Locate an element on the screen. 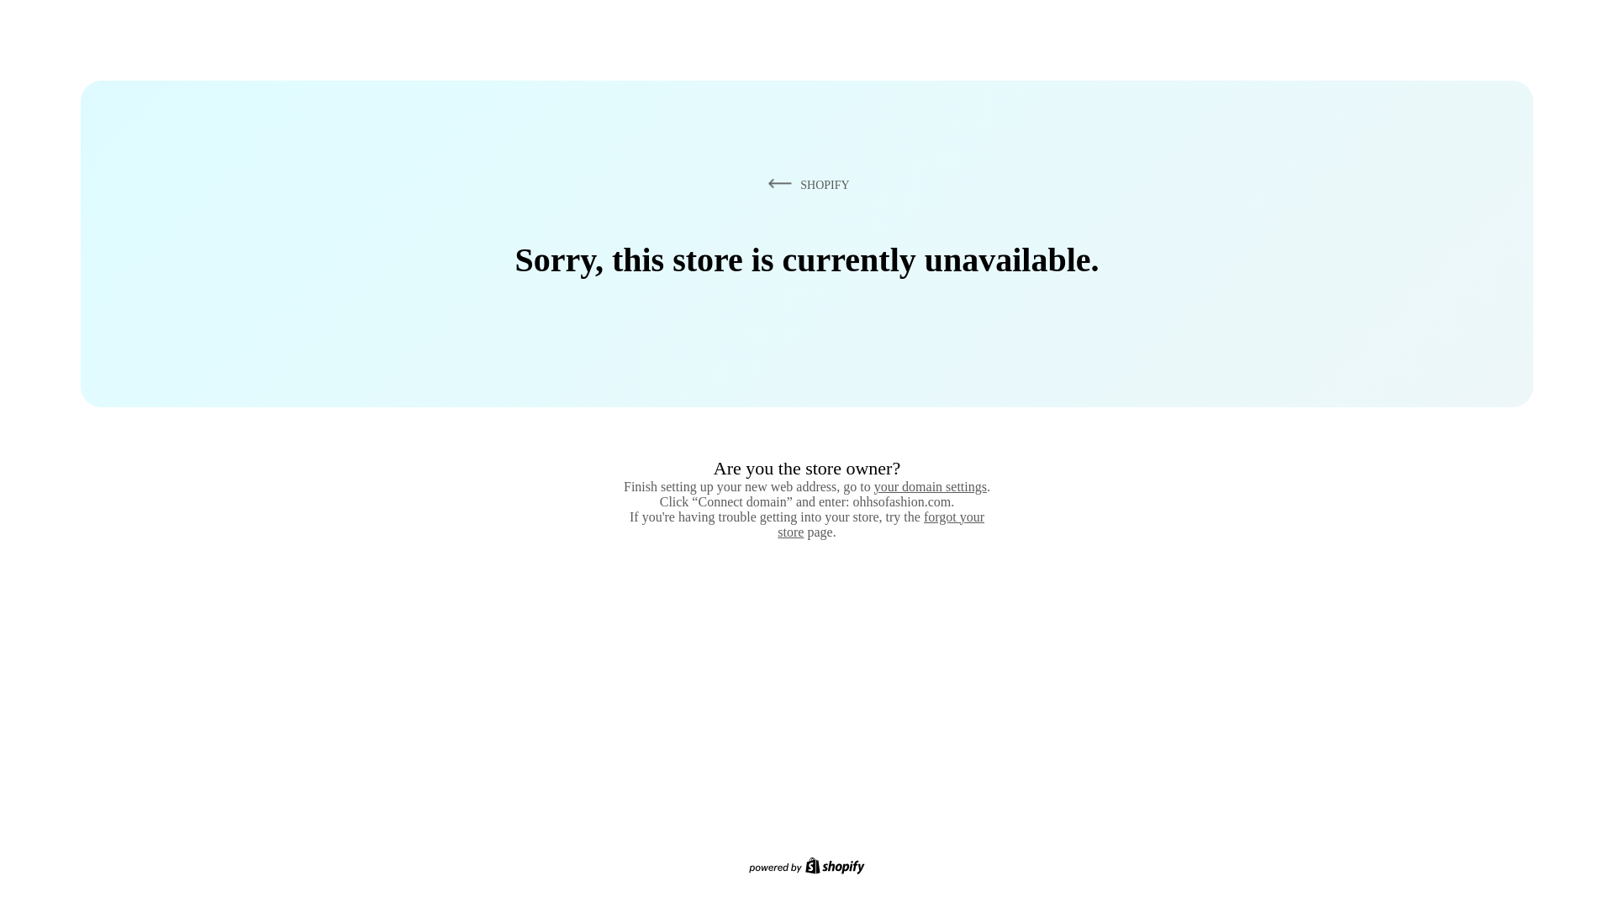  SHOPIFY is located at coordinates (805, 184).